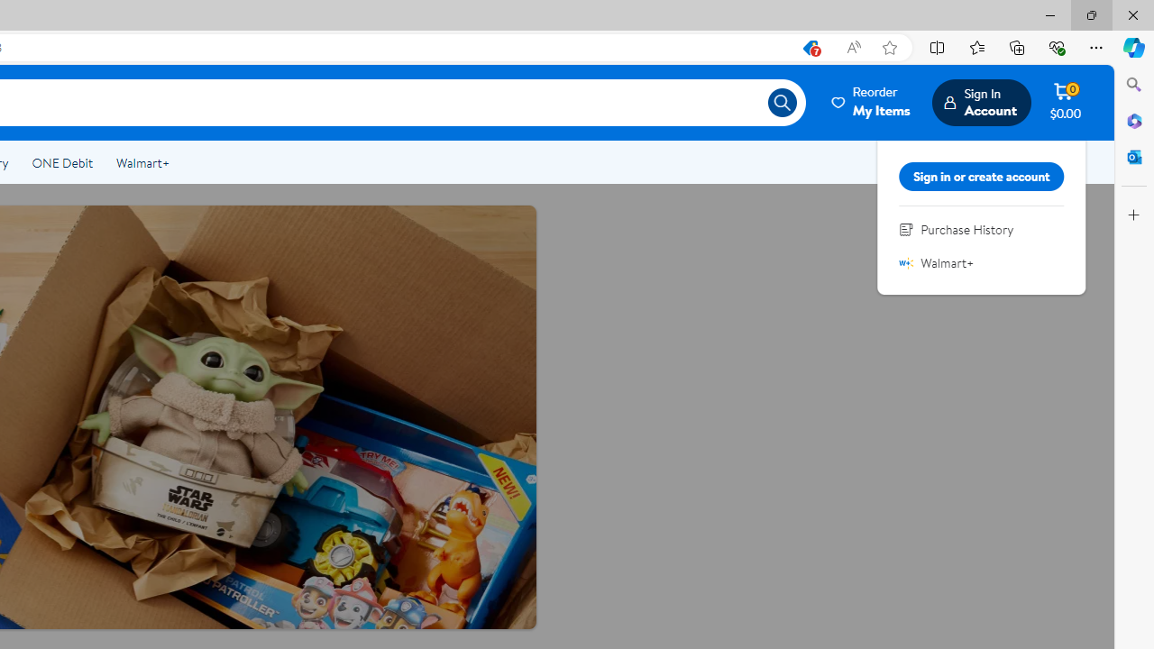 Image resolution: width=1154 pixels, height=649 pixels. I want to click on Walmart+, so click(906, 262).